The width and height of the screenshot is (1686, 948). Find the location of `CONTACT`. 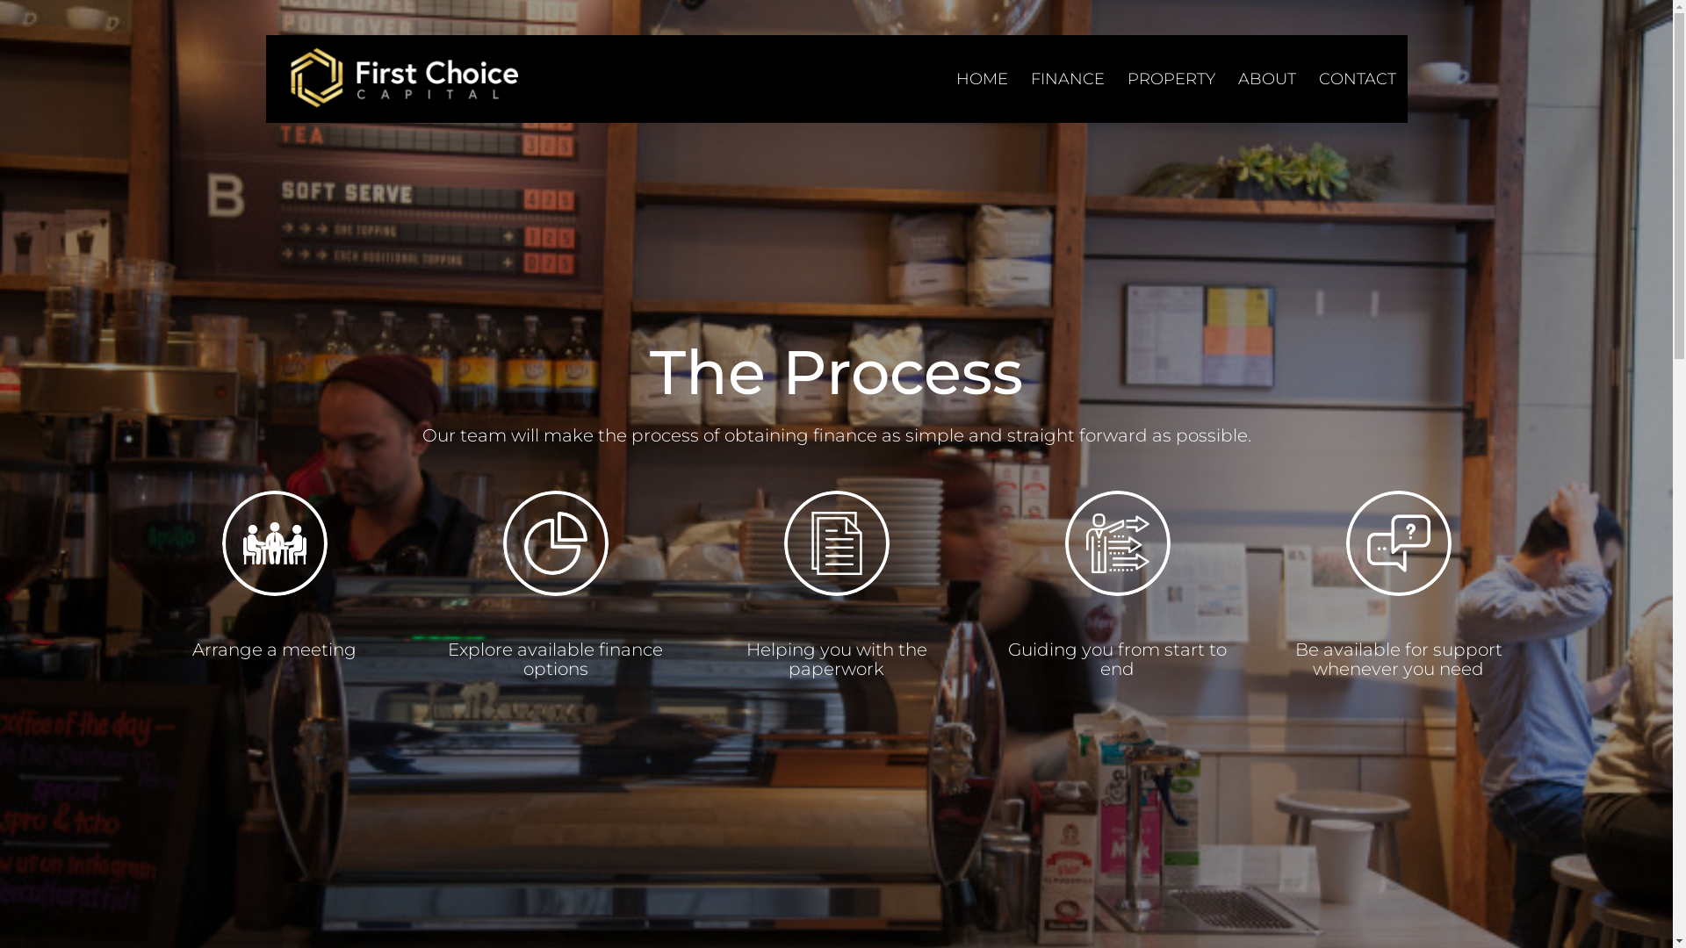

CONTACT is located at coordinates (1357, 79).